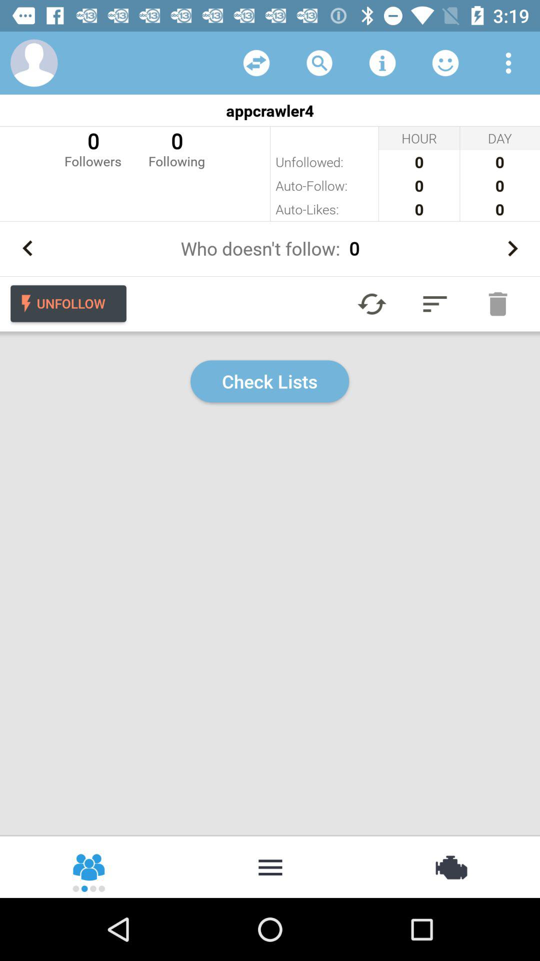  Describe the element at coordinates (512, 248) in the screenshot. I see `go to next page` at that location.